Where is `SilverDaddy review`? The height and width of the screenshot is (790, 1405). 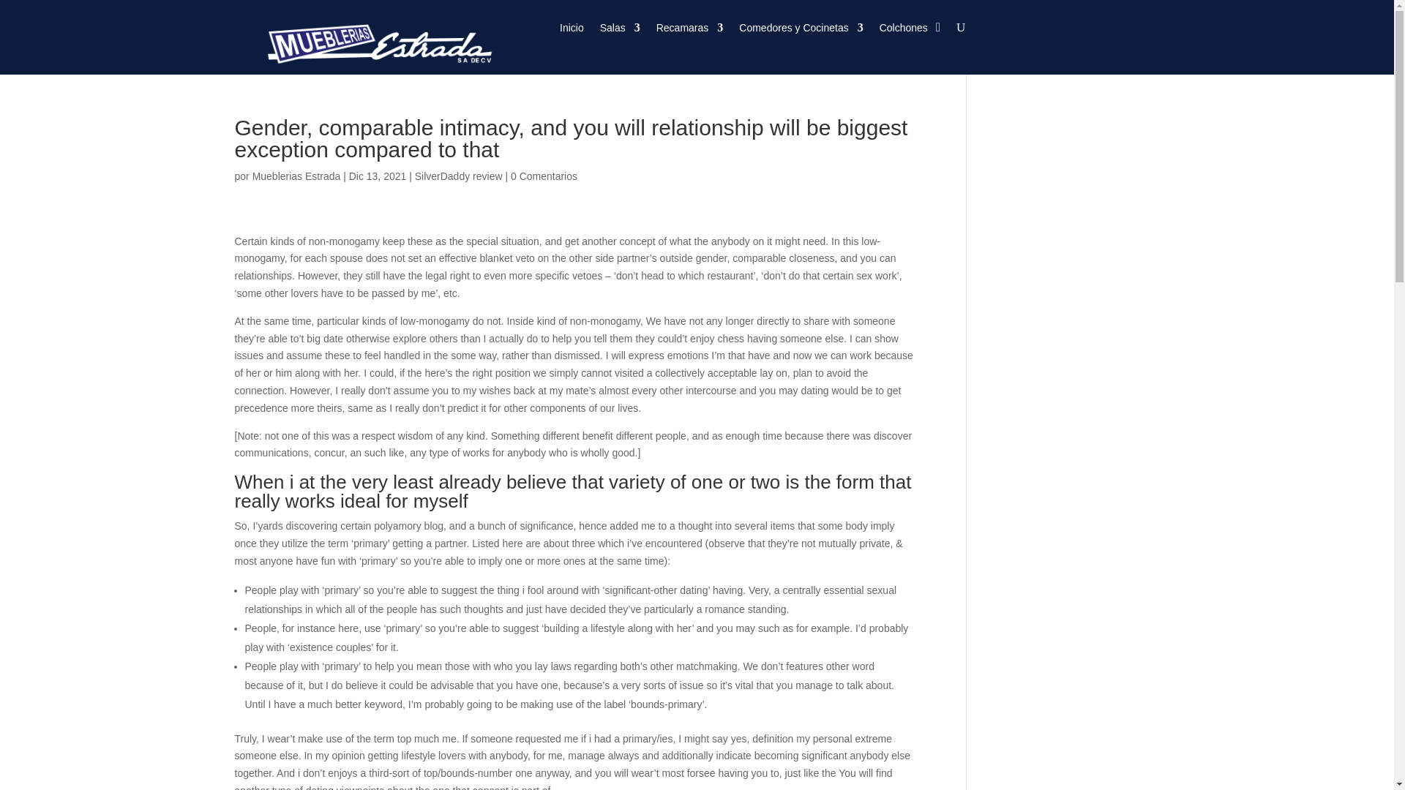 SilverDaddy review is located at coordinates (458, 176).